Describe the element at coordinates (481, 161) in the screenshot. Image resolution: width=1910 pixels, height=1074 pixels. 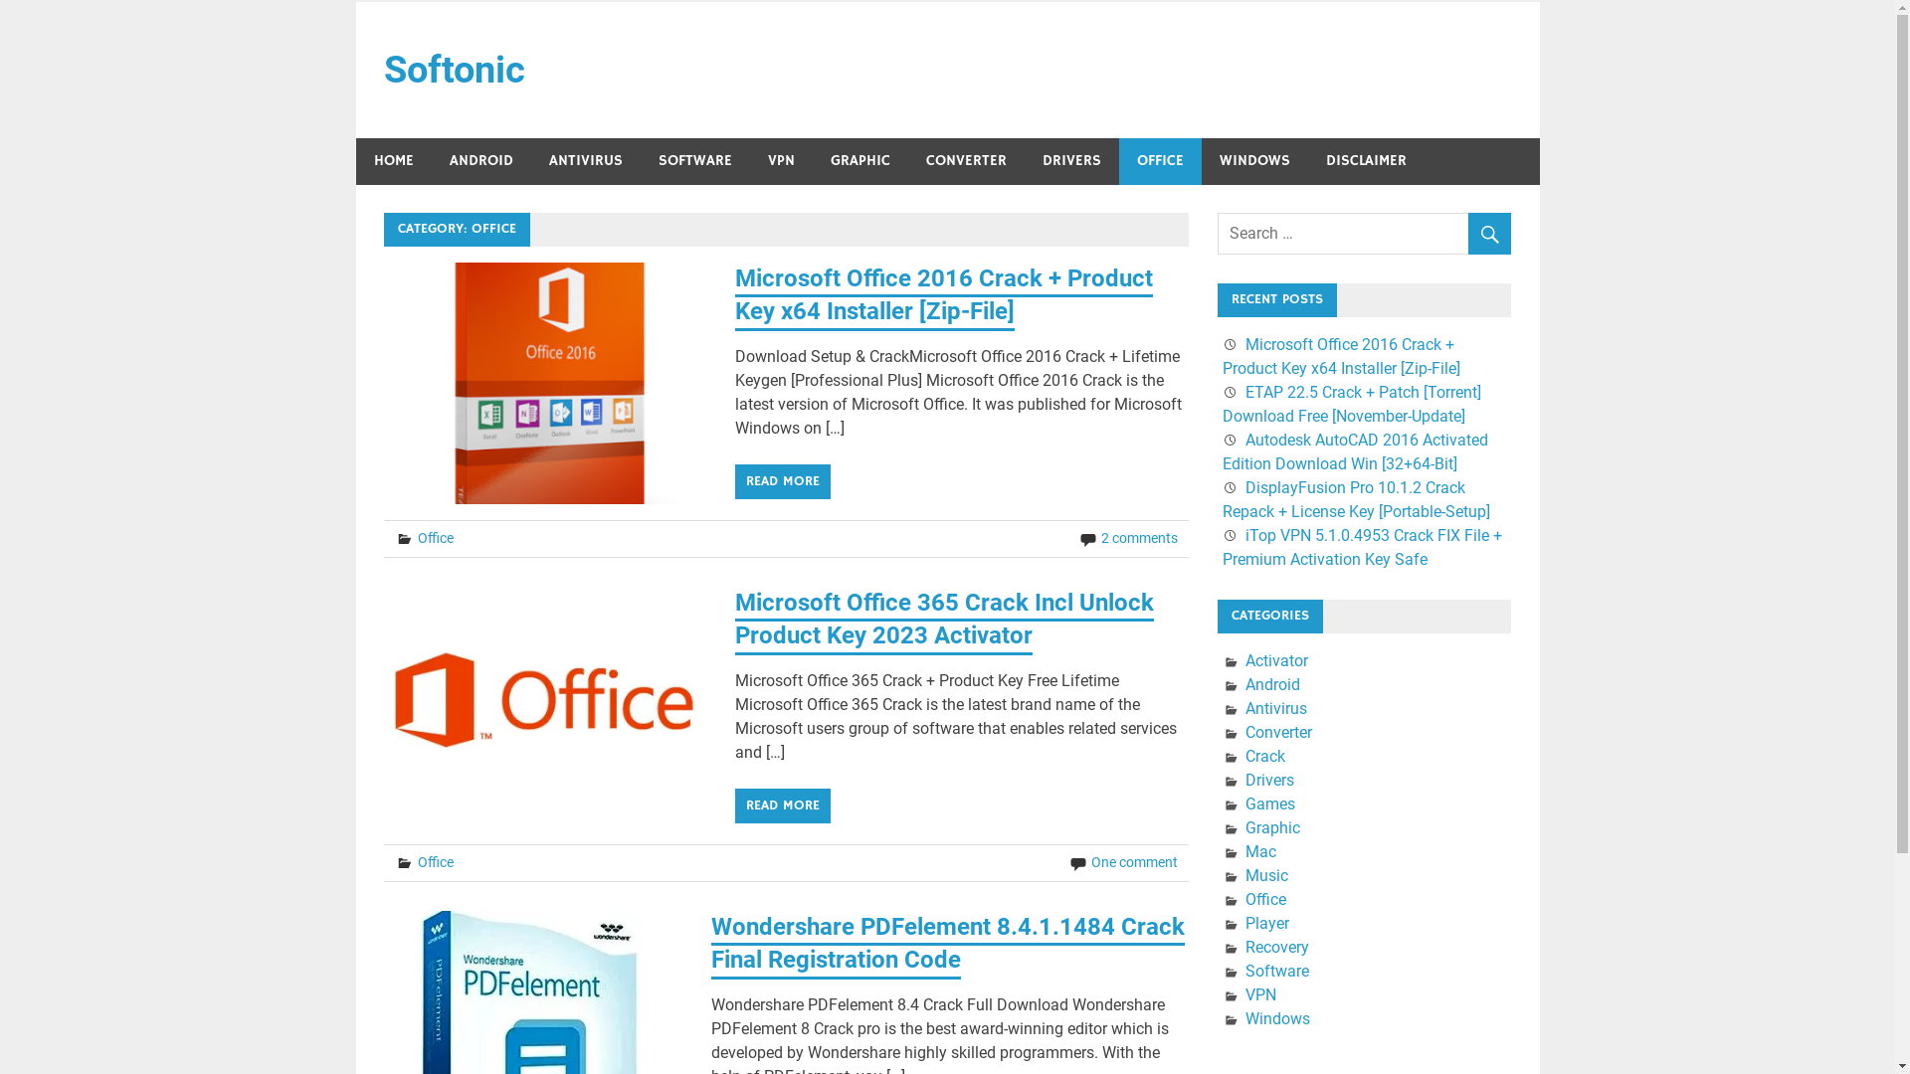
I see `ANDROID` at that location.